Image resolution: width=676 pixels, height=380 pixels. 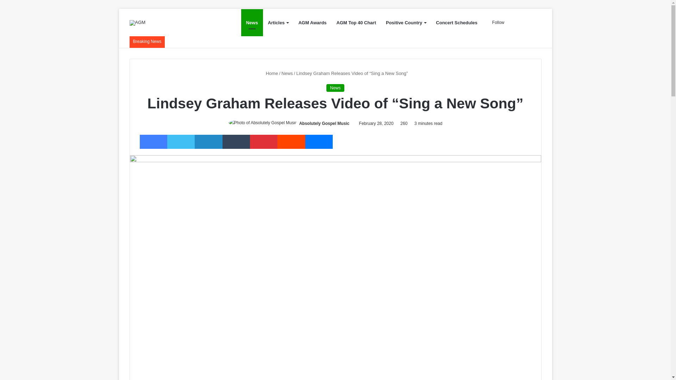 I want to click on Sidebar, so click(x=525, y=23).